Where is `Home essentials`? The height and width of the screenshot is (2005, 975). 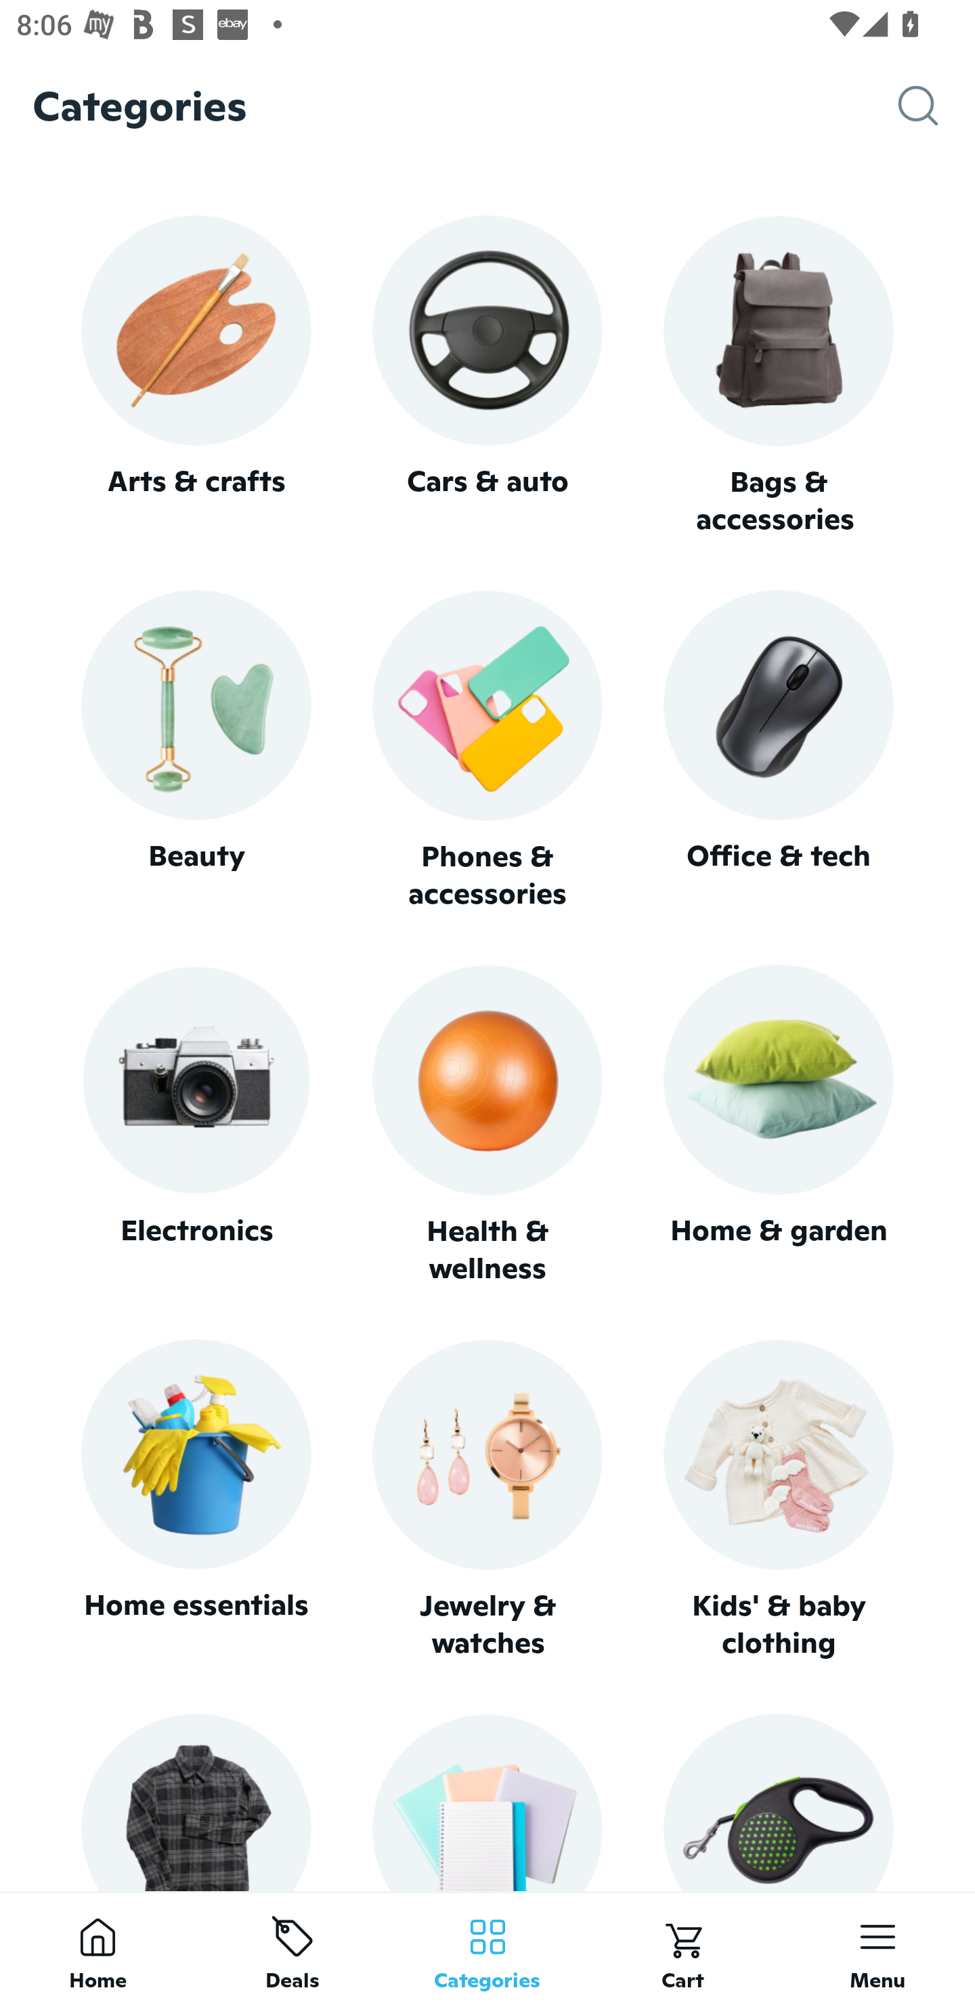 Home essentials is located at coordinates (196, 1500).